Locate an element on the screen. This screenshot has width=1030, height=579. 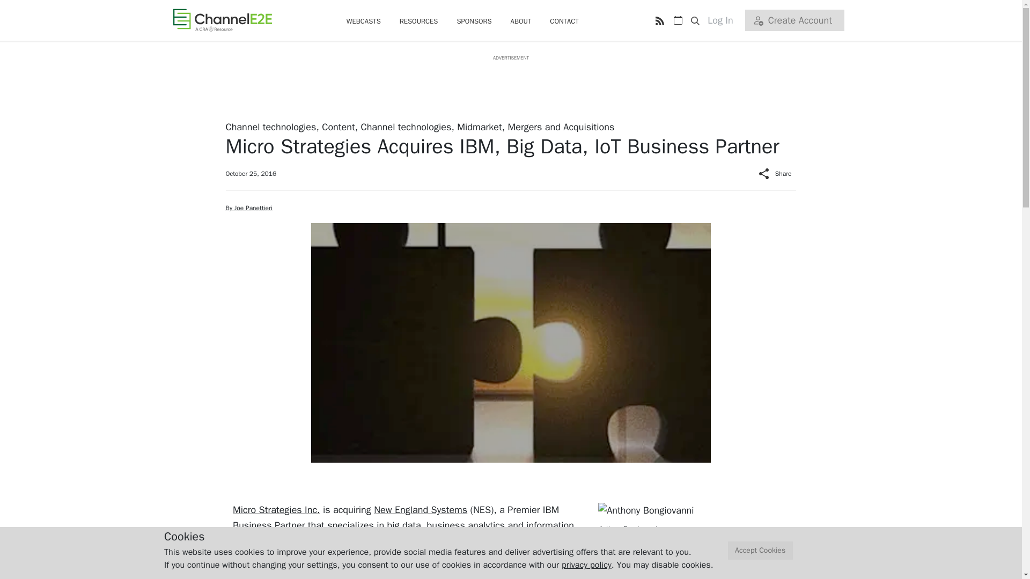
Content is located at coordinates (338, 127).